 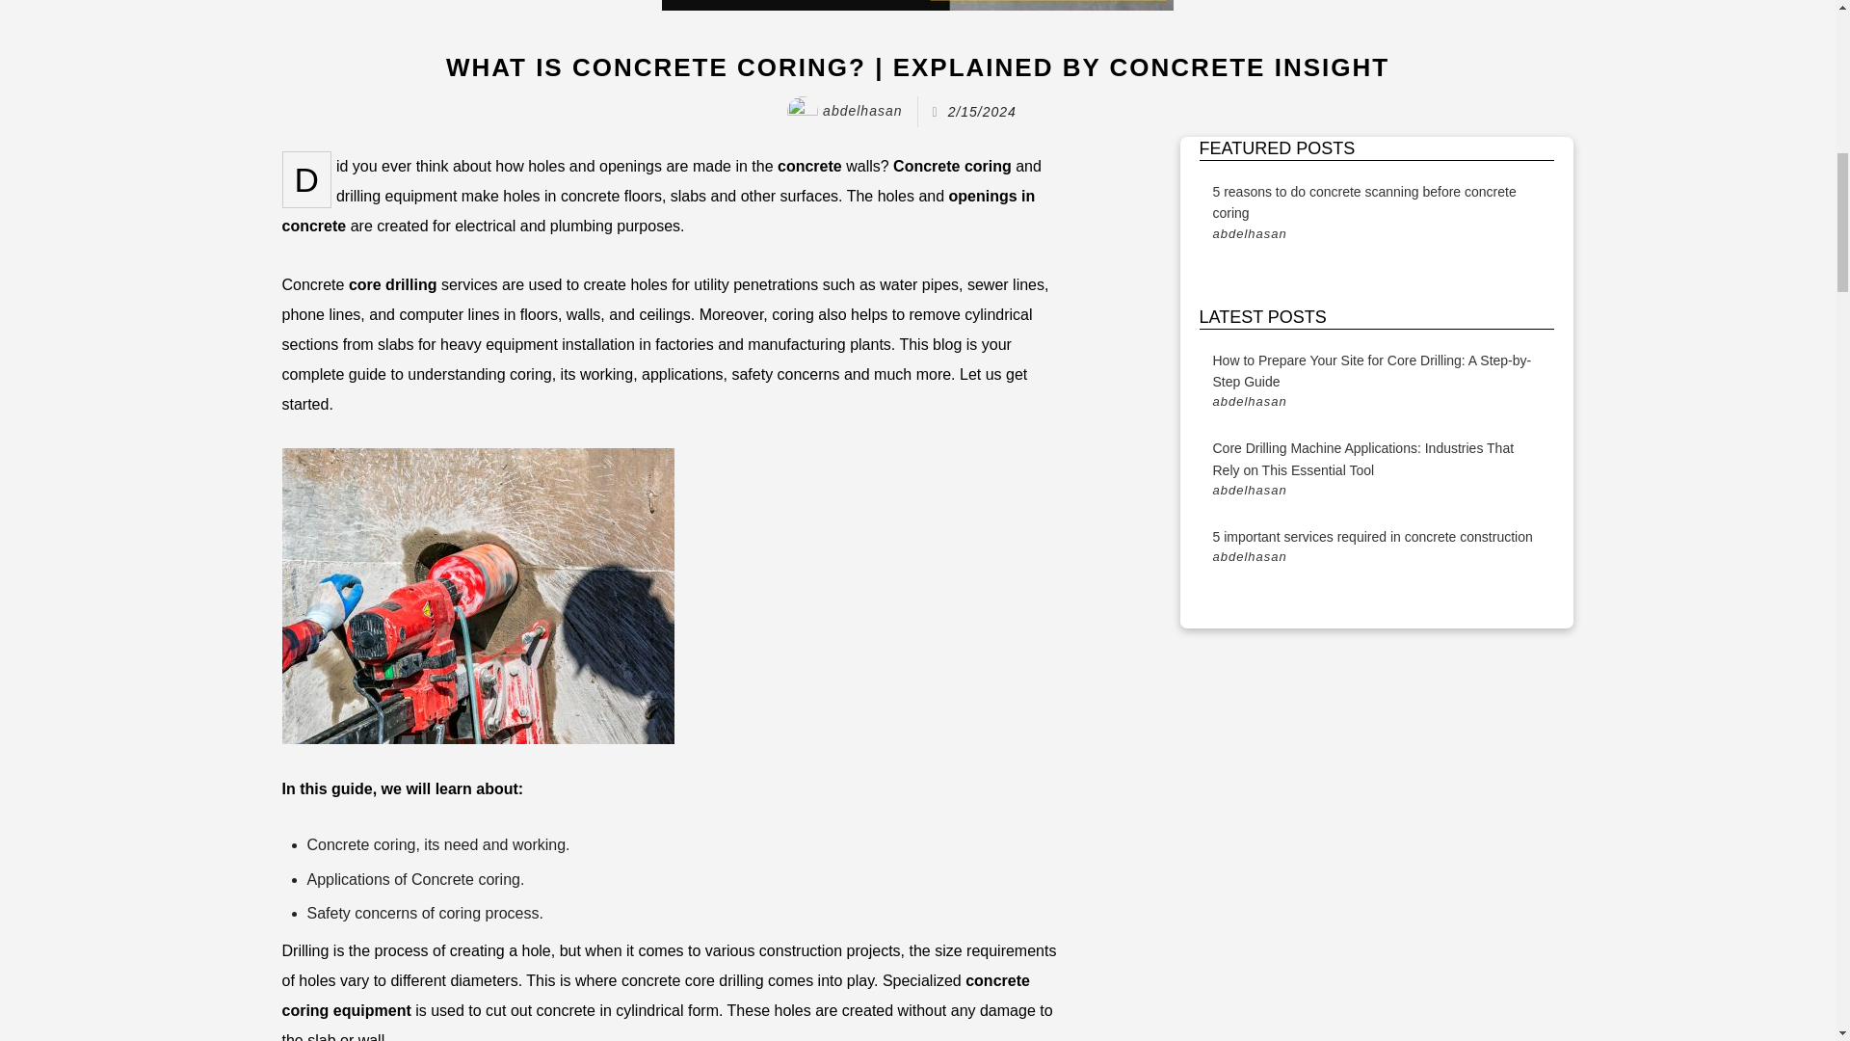 What do you see at coordinates (809, 166) in the screenshot?
I see `concrete` at bounding box center [809, 166].